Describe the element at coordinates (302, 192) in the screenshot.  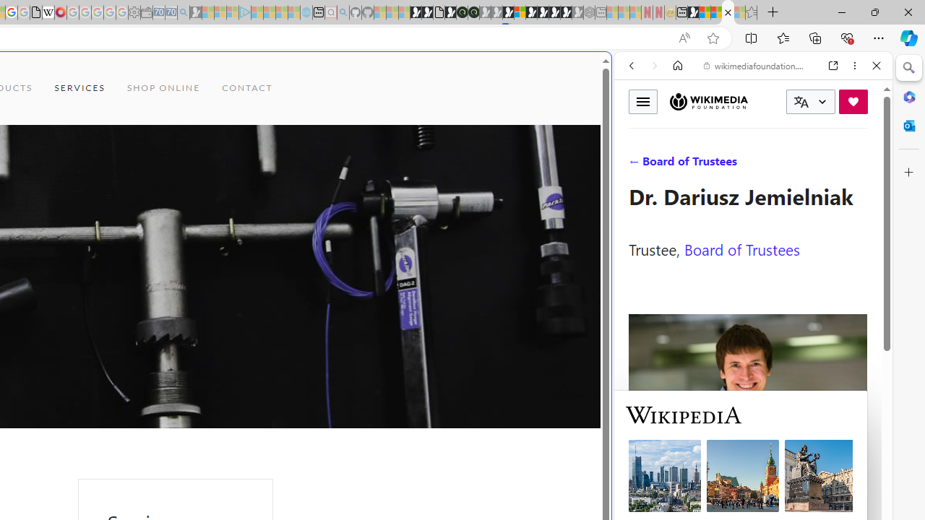
I see `Frequently visited` at that location.